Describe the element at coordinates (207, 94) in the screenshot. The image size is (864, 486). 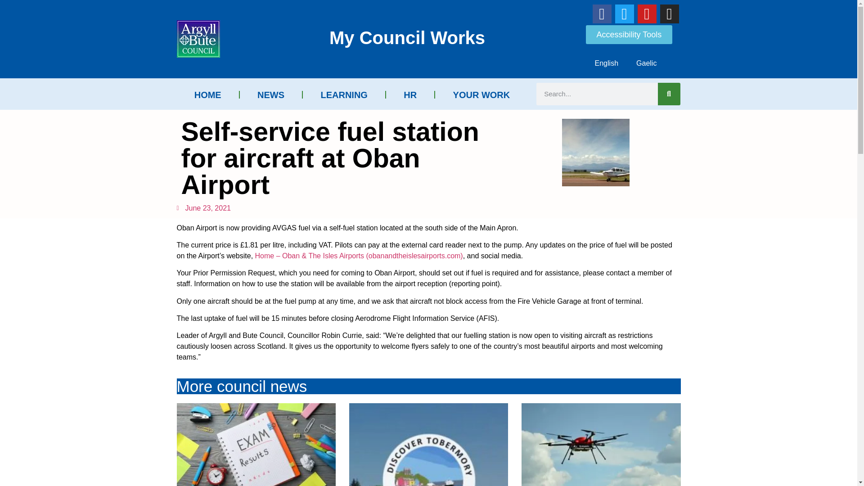
I see `HOME` at that location.